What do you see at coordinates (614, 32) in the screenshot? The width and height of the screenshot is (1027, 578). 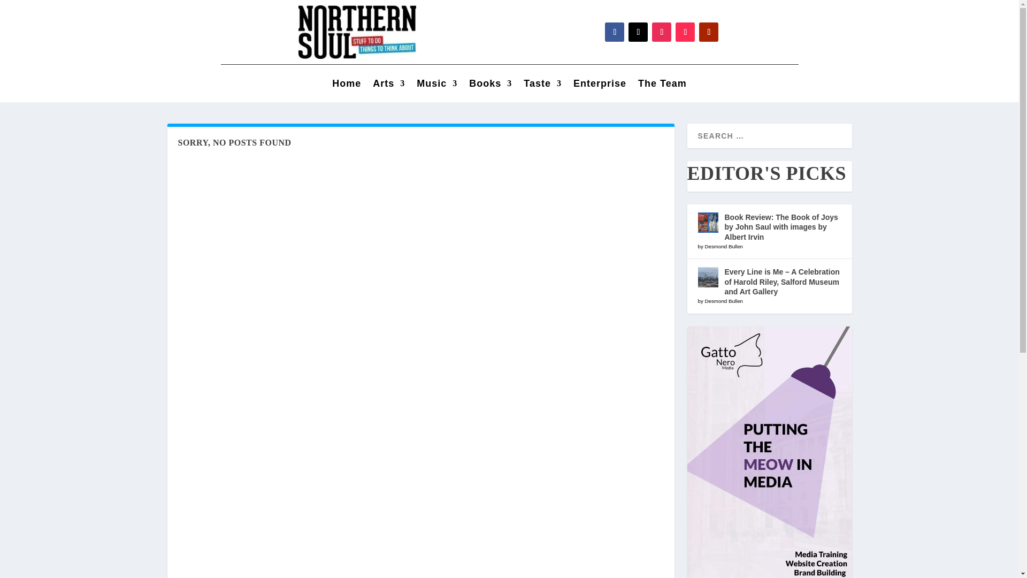 I see `Follow on Facebook` at bounding box center [614, 32].